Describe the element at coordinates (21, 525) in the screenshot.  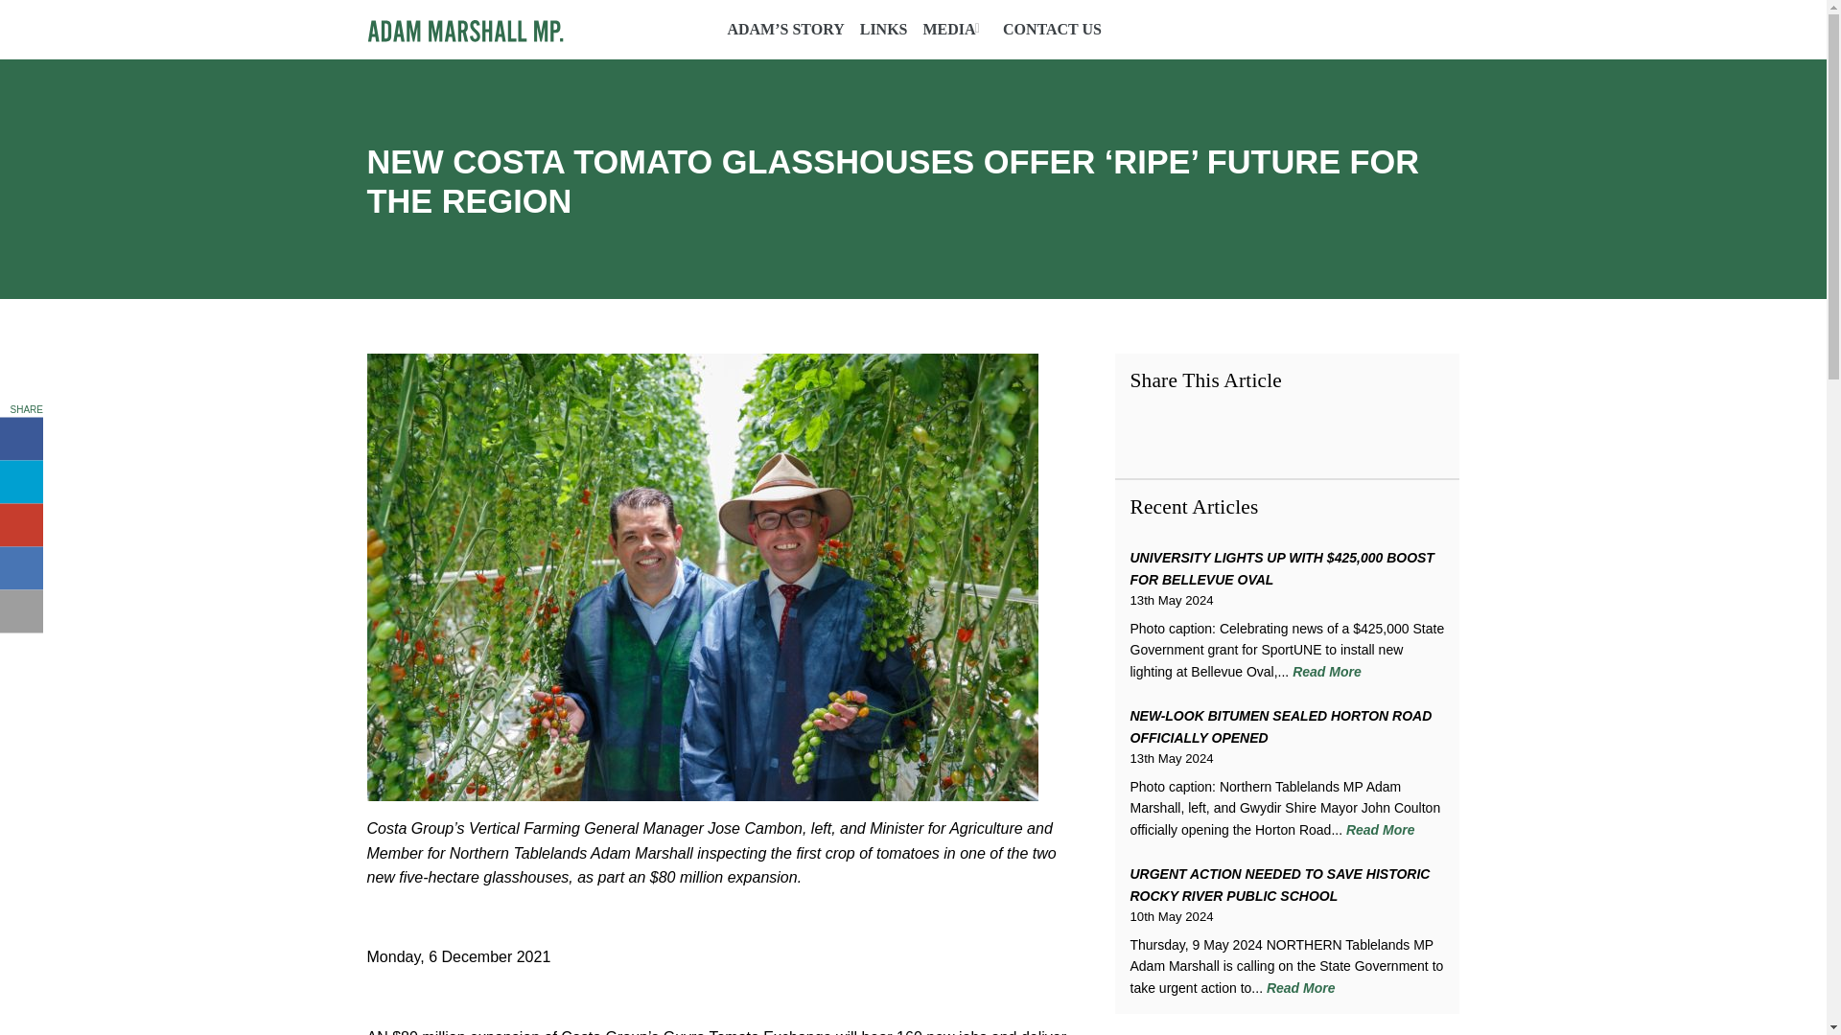
I see `share on google plus` at that location.